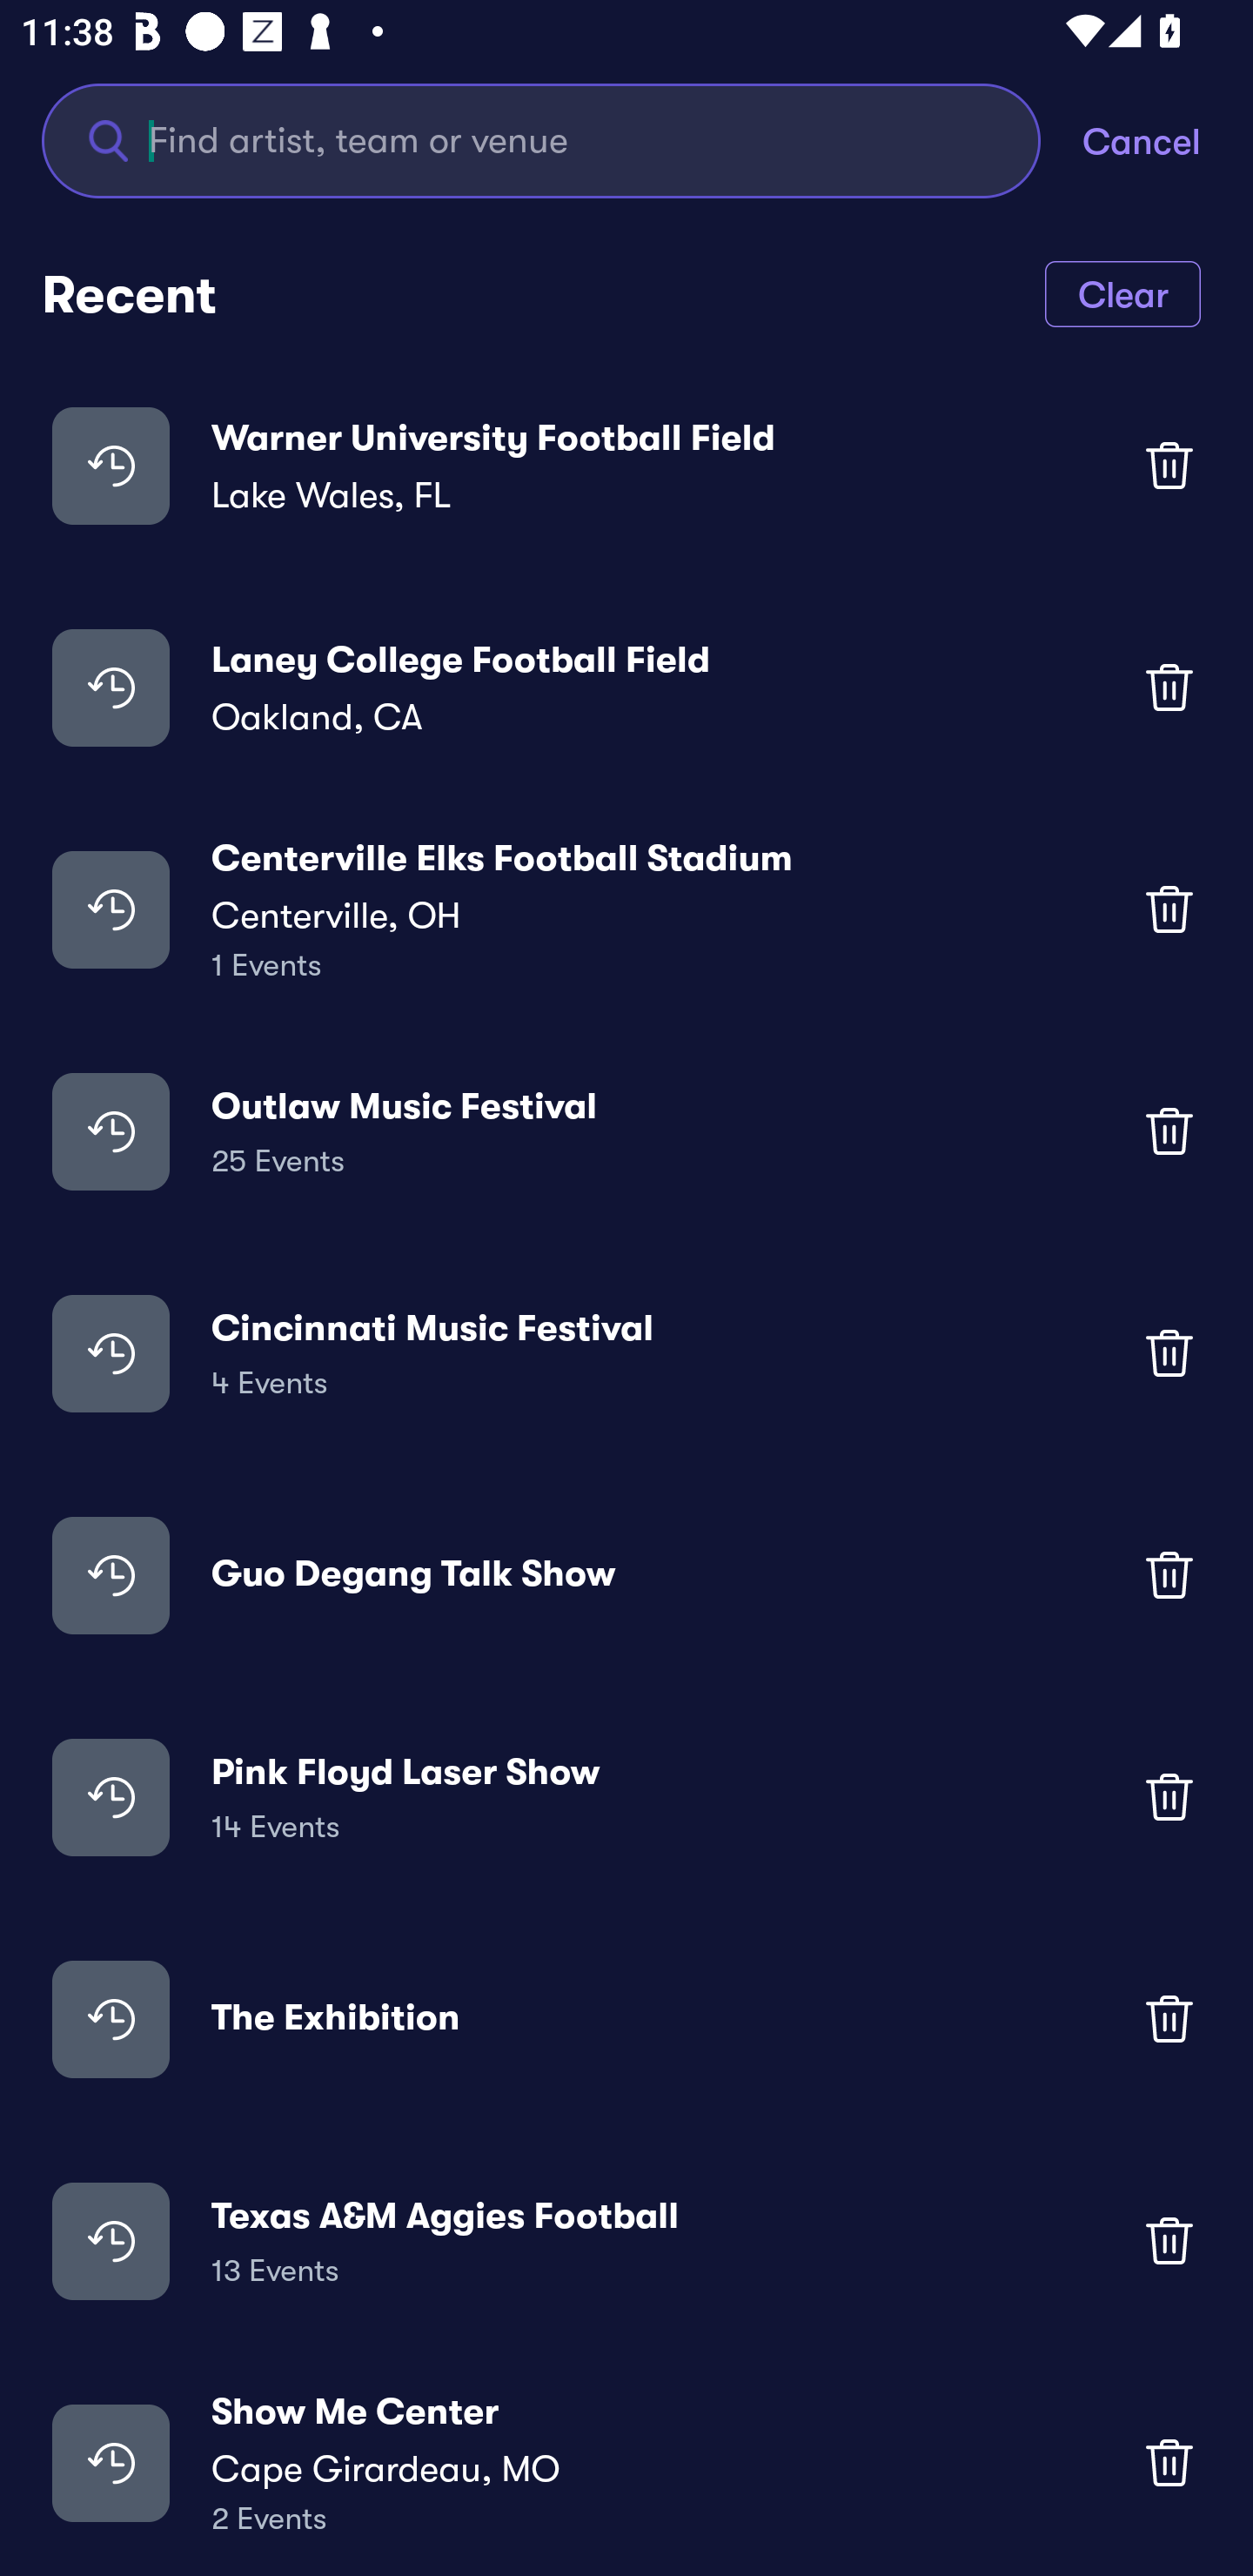 The width and height of the screenshot is (1253, 2576). I want to click on Cincinnati Music Festival 4 Events, so click(626, 1353).